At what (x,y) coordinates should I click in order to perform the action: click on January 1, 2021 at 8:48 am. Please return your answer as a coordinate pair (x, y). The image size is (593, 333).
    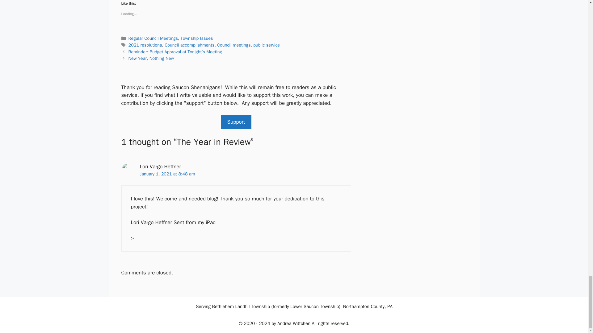
    Looking at the image, I should click on (167, 174).